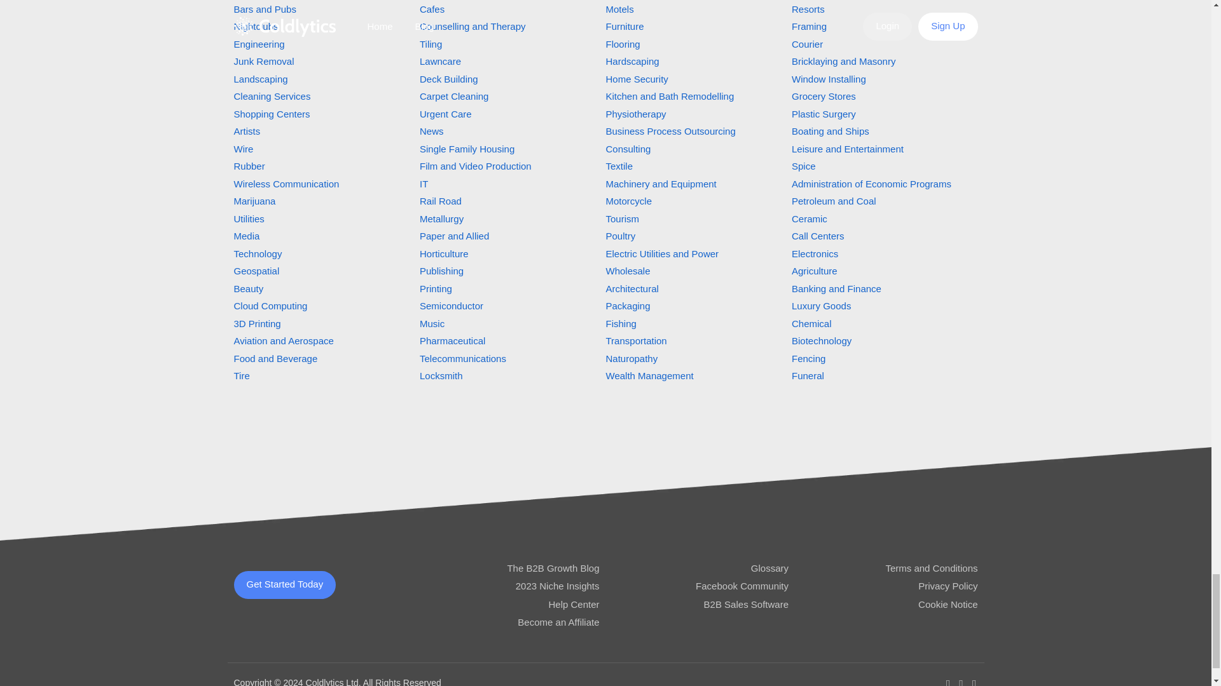 The height and width of the screenshot is (686, 1221). Describe the element at coordinates (808, 9) in the screenshot. I see `Resorts` at that location.